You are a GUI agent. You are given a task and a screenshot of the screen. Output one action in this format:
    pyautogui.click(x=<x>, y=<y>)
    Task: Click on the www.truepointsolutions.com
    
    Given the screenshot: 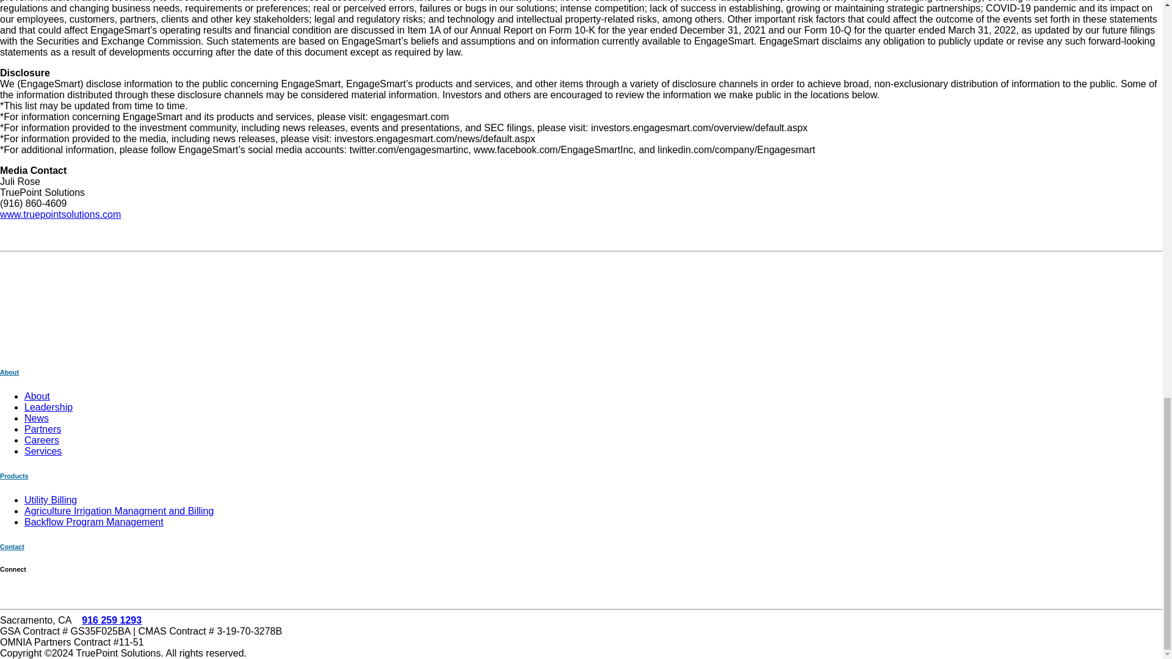 What is the action you would take?
    pyautogui.click(x=60, y=214)
    